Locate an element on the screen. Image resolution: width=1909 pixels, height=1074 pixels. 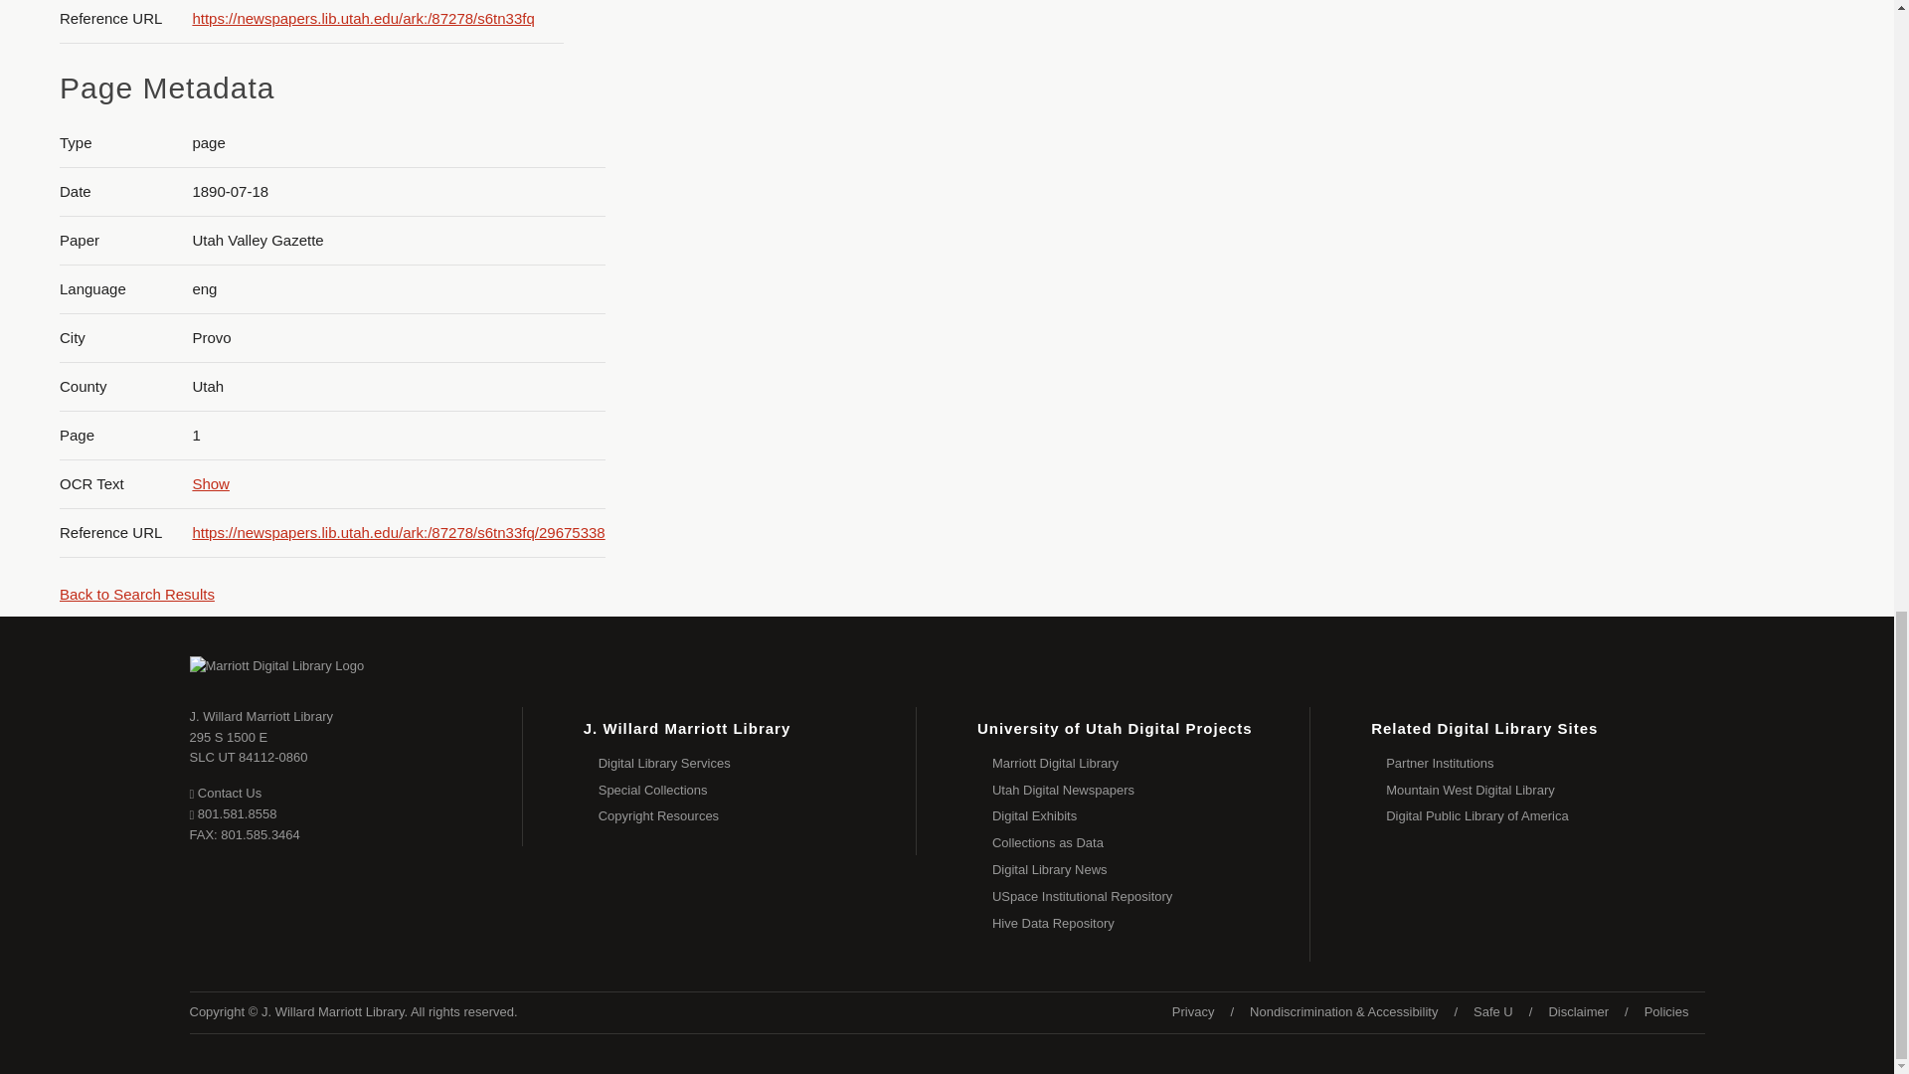
Back to Search Results is located at coordinates (136, 593).